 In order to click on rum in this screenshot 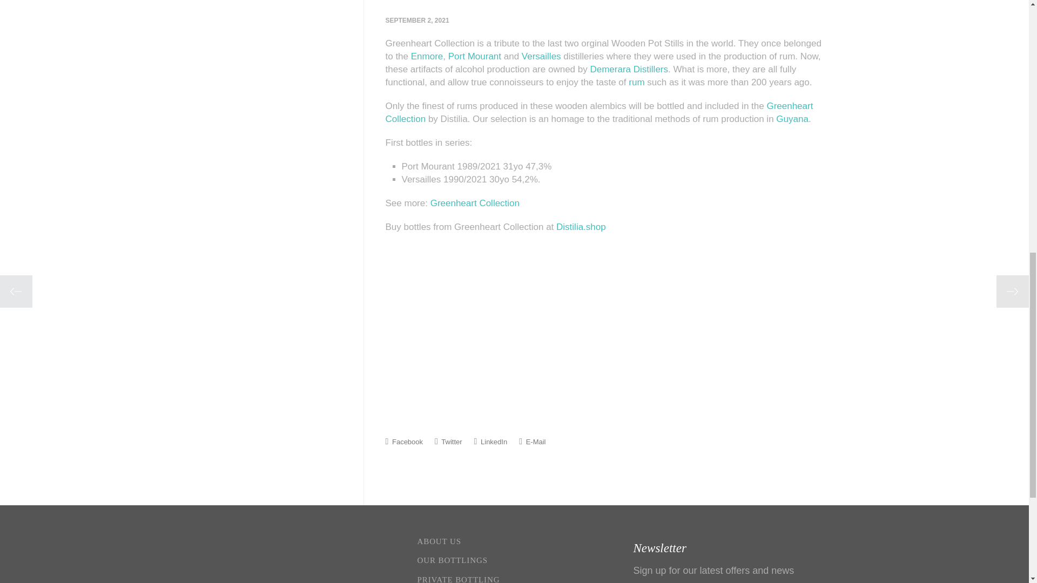, I will do `click(636, 82)`.